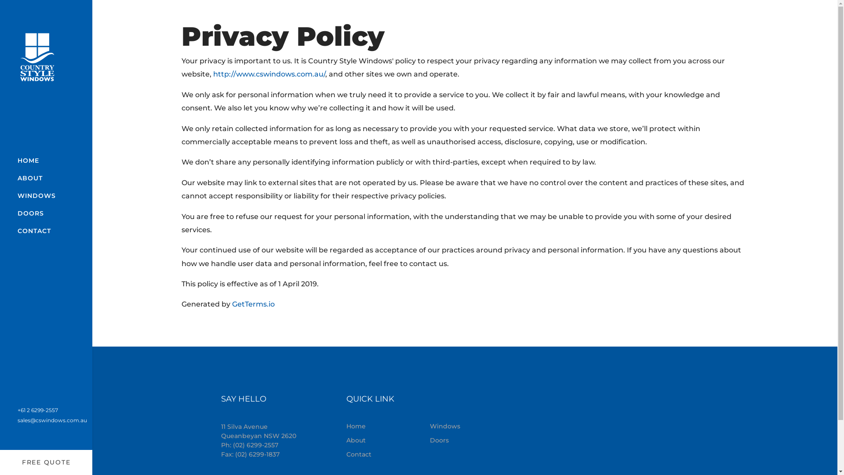 The height and width of the screenshot is (475, 844). I want to click on About, so click(370, 440).